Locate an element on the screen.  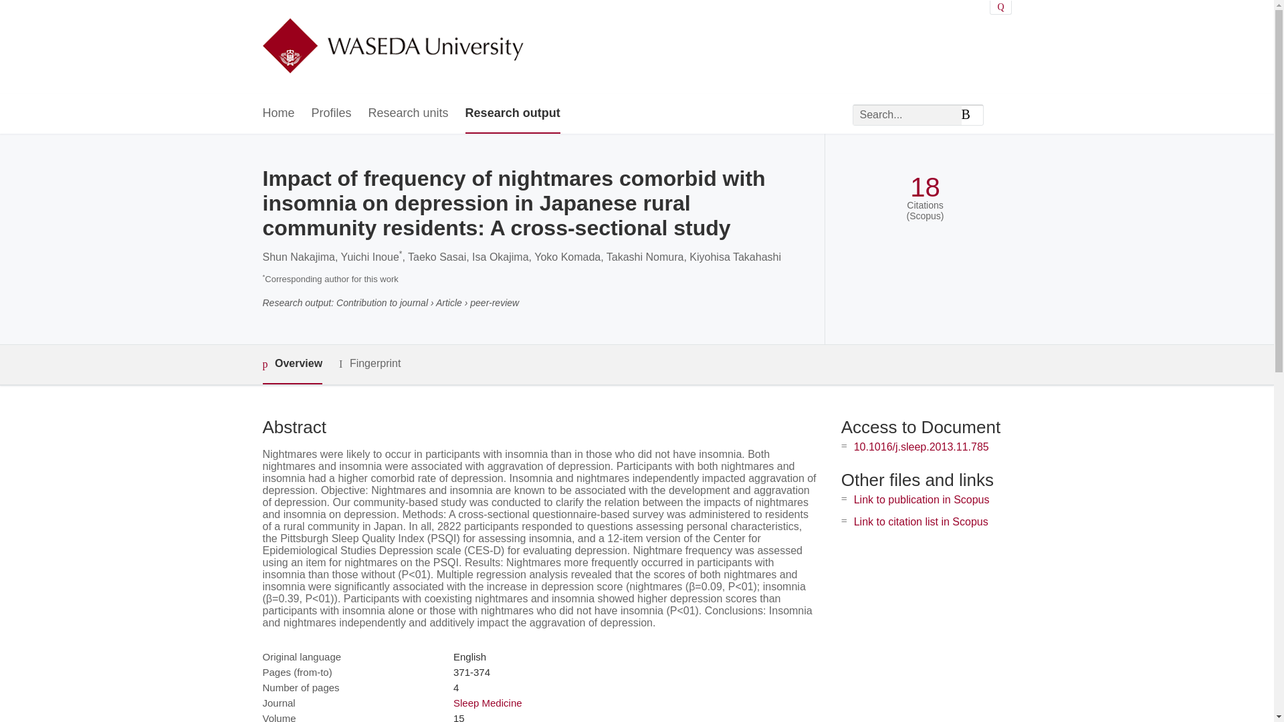
Link to citation list in Scopus is located at coordinates (921, 521).